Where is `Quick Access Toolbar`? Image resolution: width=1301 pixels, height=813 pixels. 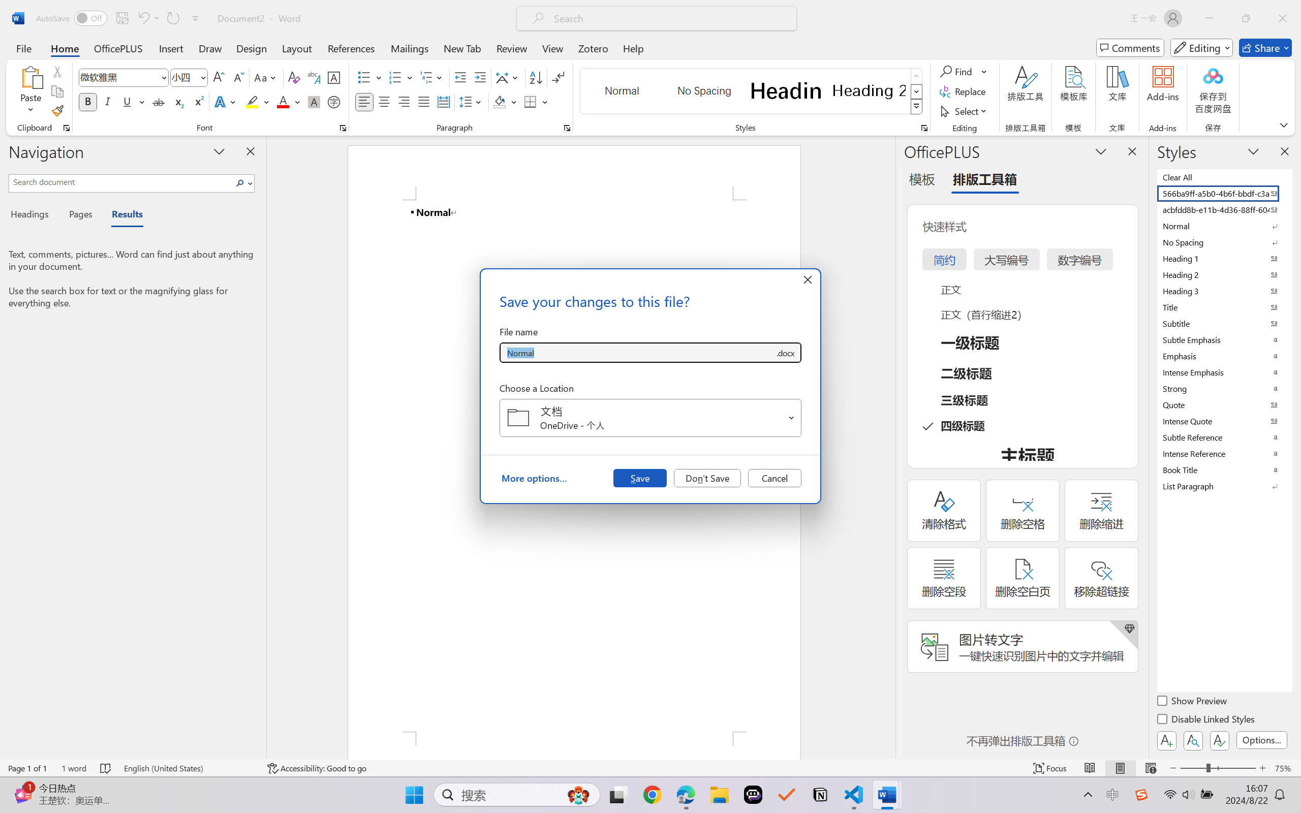 Quick Access Toolbar is located at coordinates (120, 18).